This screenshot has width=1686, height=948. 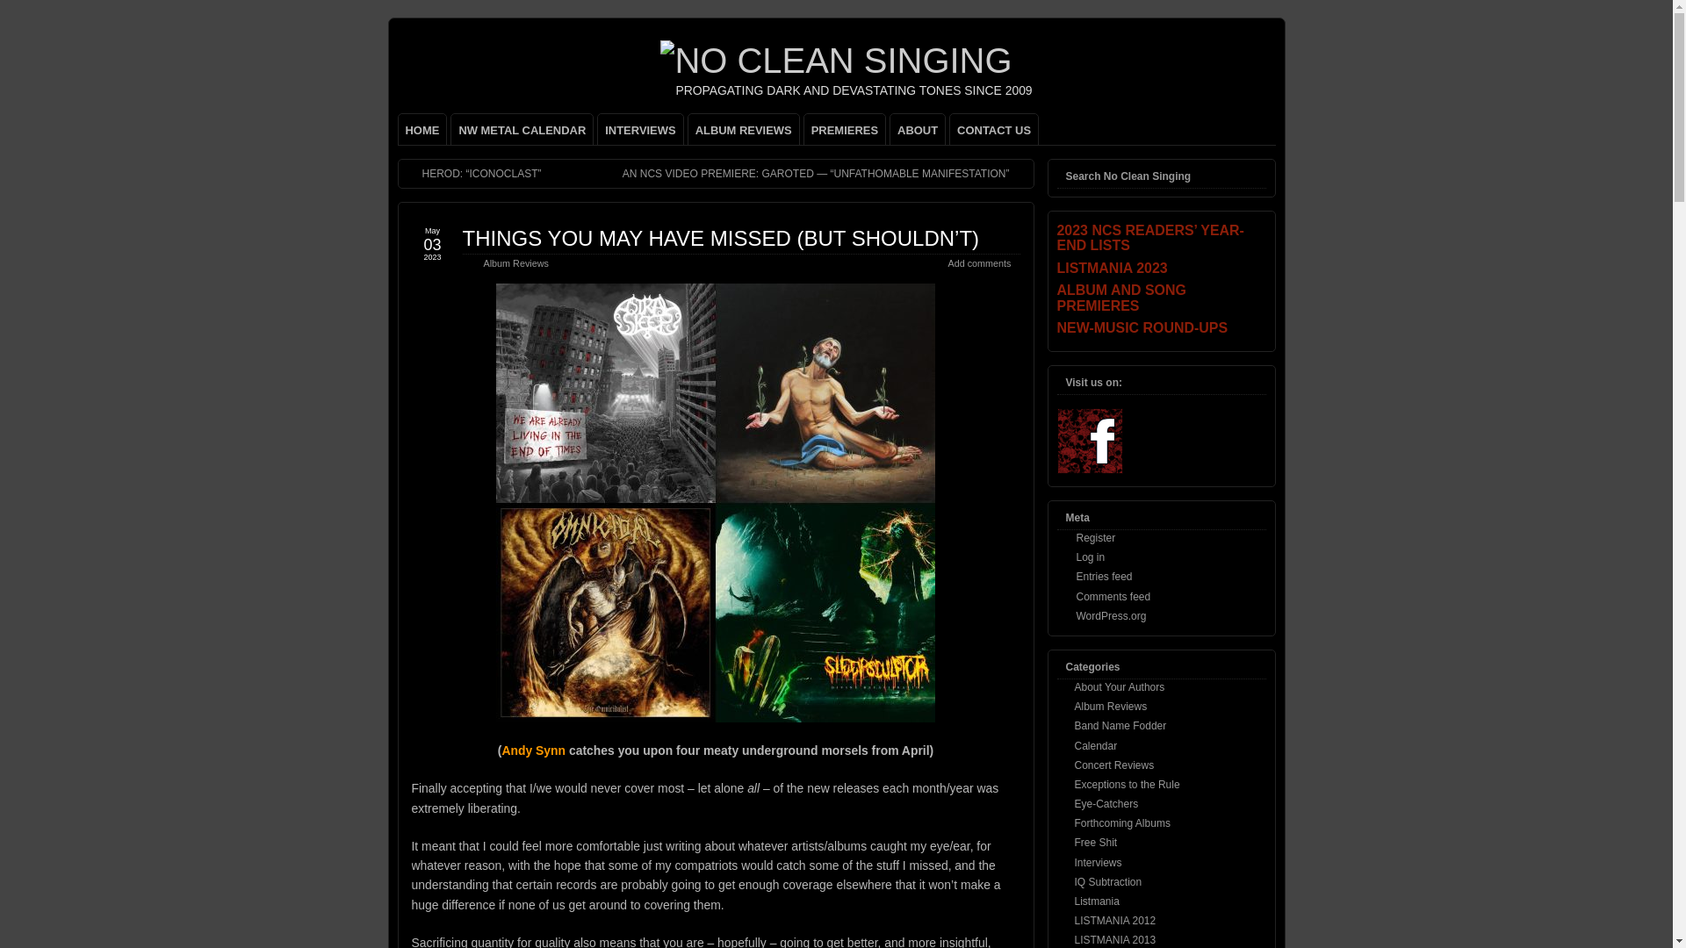 I want to click on NEW-MUSIC ROUND-UPS, so click(x=1161, y=328).